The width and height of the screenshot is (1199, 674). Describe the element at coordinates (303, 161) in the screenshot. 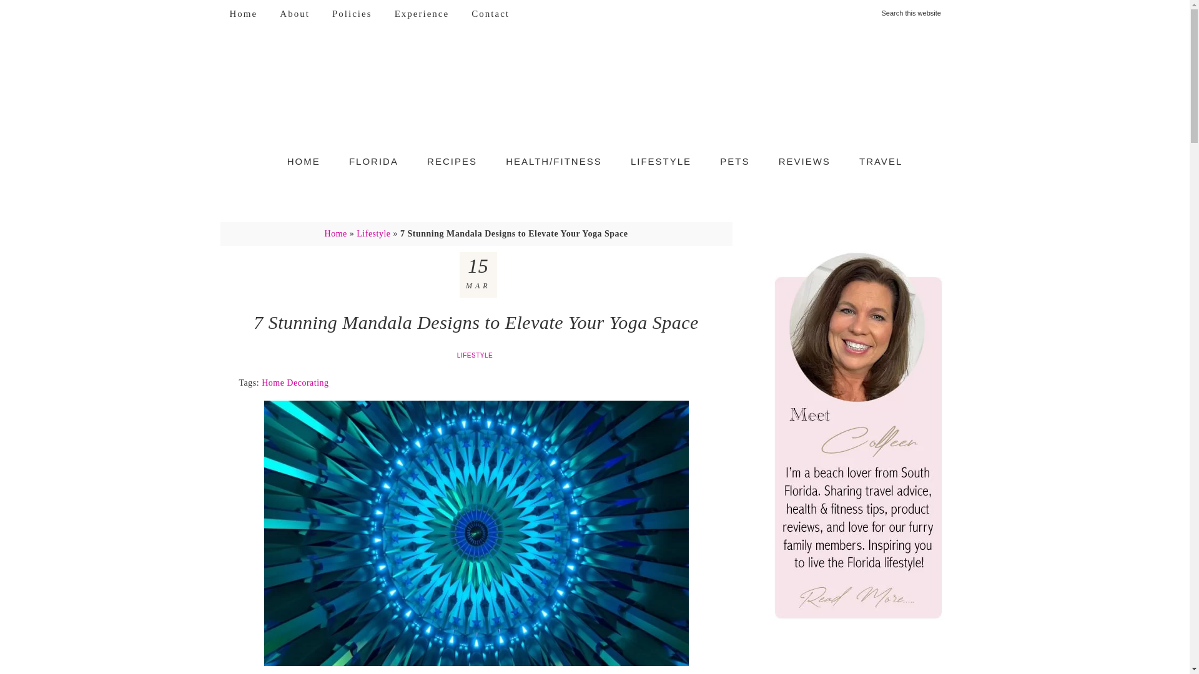

I see `HOME` at that location.